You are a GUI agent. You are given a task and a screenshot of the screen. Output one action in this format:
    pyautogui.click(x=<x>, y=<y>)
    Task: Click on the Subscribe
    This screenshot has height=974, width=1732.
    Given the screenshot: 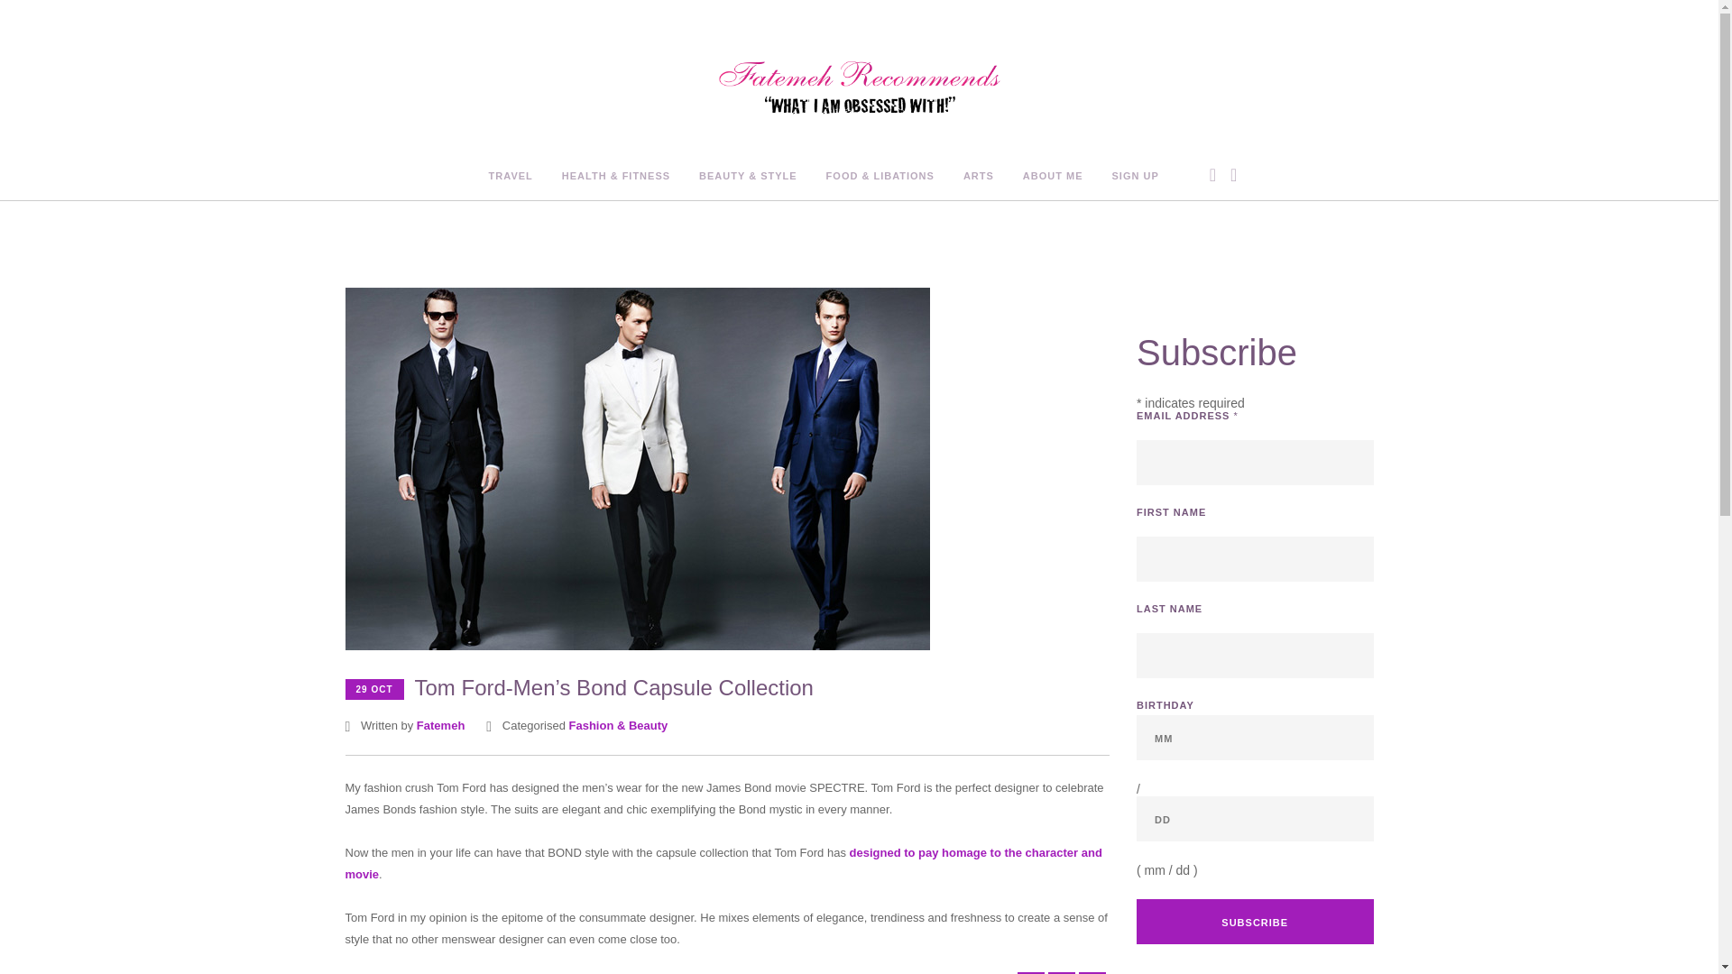 What is the action you would take?
    pyautogui.click(x=1254, y=921)
    